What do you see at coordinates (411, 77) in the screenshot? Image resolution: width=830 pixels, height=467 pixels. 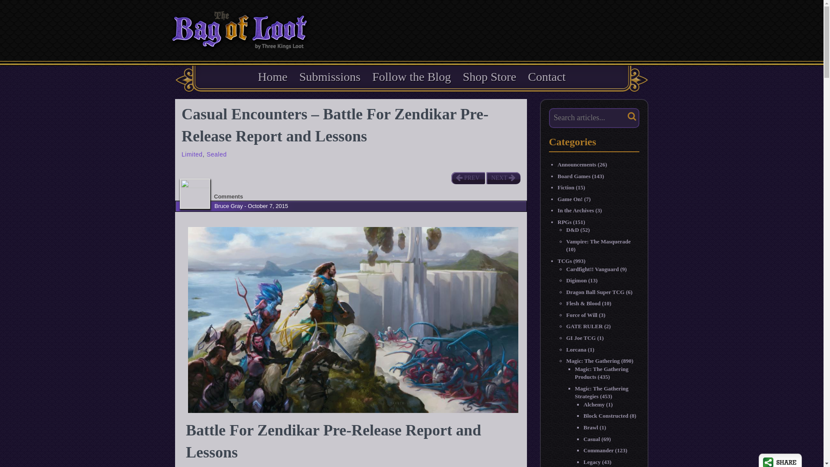 I see `Follow the Blog` at bounding box center [411, 77].